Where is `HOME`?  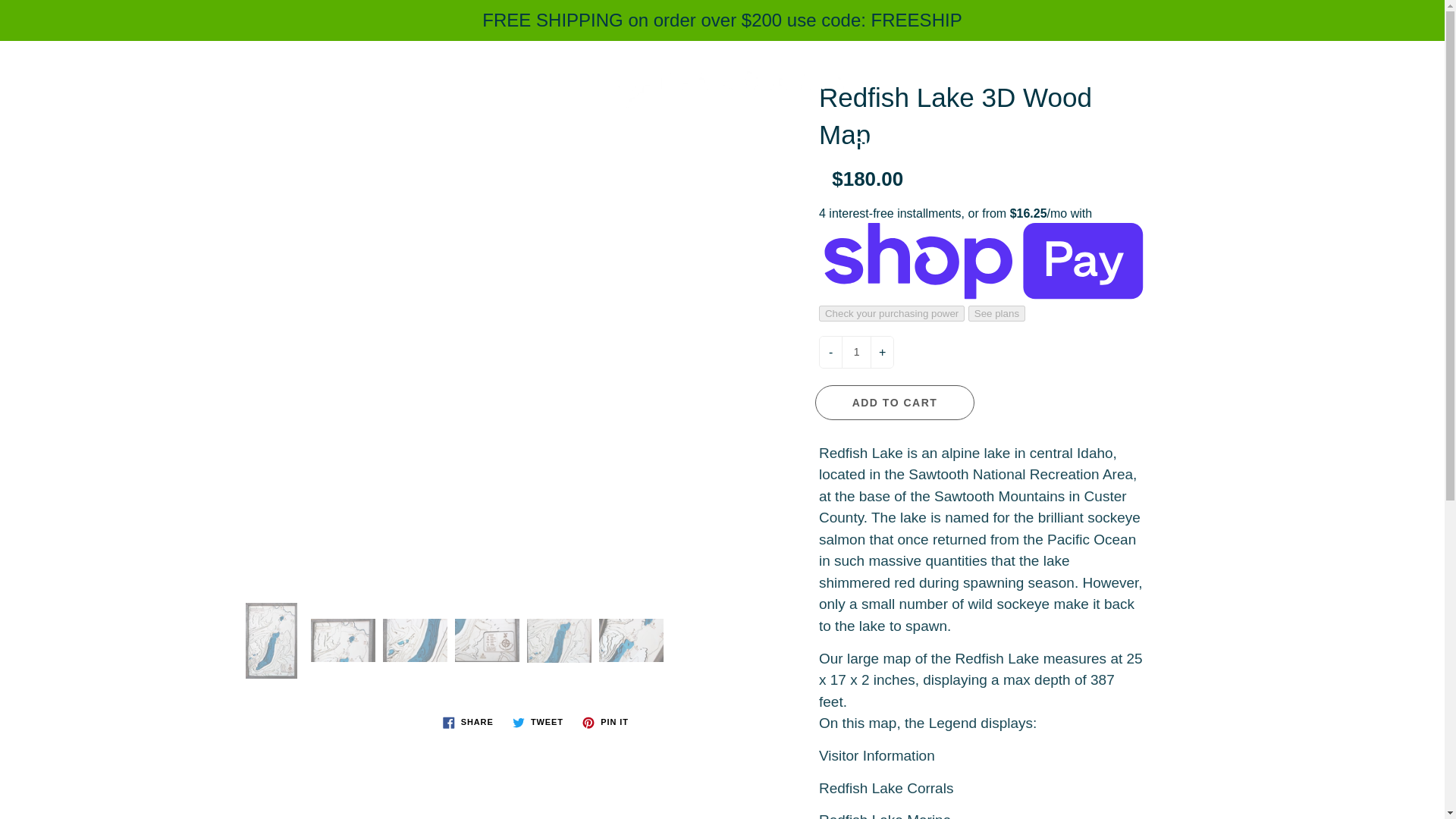 HOME is located at coordinates (500, 141).